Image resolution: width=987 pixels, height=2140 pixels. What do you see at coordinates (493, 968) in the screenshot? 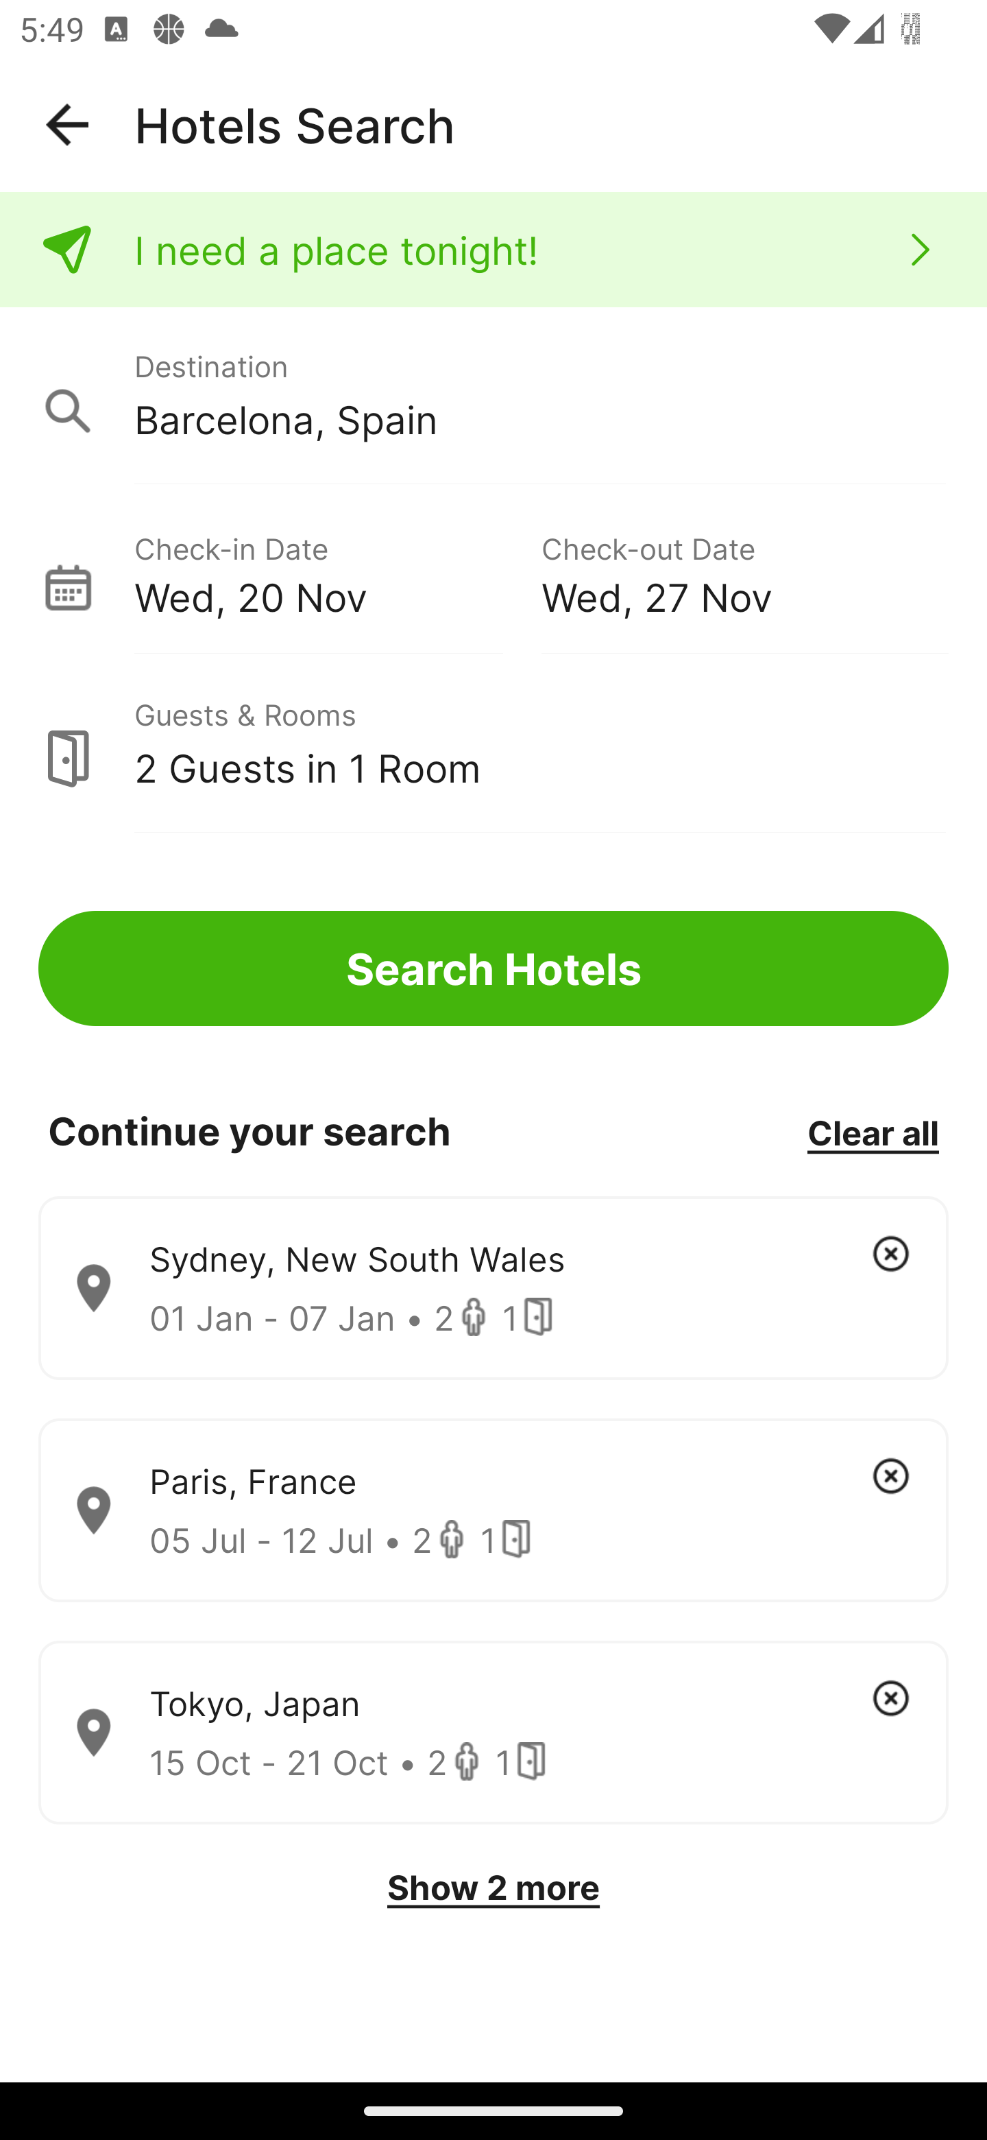
I see `Search Hotels` at bounding box center [493, 968].